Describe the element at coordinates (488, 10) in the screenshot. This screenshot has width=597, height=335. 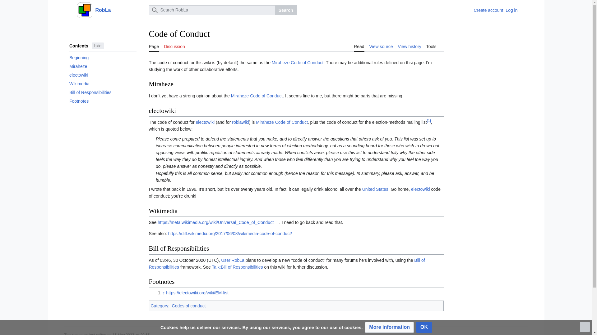
I see `Create account` at that location.